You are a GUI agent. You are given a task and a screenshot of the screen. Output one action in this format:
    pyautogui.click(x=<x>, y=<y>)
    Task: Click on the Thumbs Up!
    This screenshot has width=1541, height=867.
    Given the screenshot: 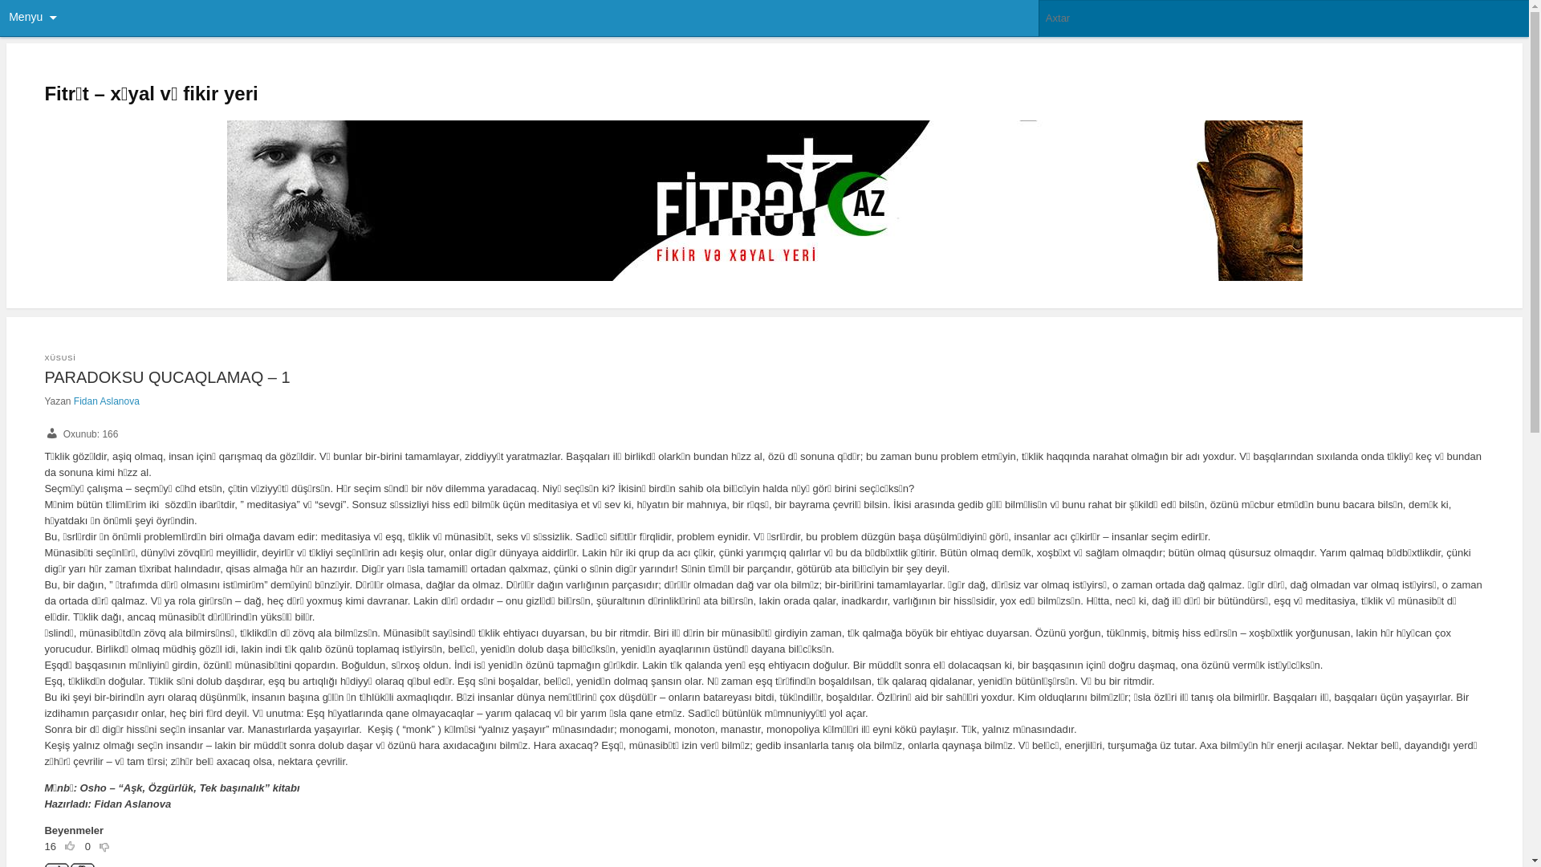 What is the action you would take?
    pyautogui.click(x=71, y=849)
    